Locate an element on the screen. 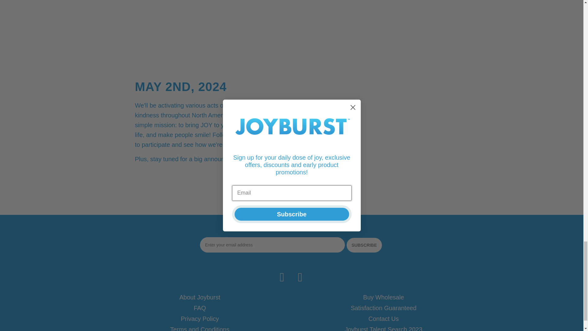 Image resolution: width=588 pixels, height=331 pixels. joyburst-ca on Facebook is located at coordinates (282, 277).